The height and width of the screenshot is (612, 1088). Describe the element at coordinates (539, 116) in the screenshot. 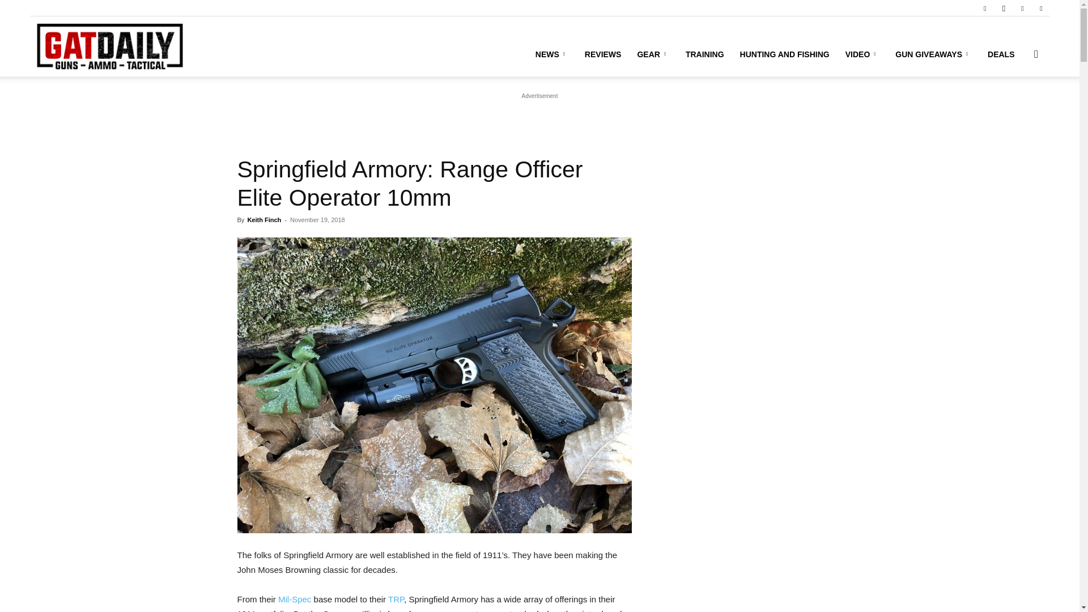

I see `3rd party ad content` at that location.